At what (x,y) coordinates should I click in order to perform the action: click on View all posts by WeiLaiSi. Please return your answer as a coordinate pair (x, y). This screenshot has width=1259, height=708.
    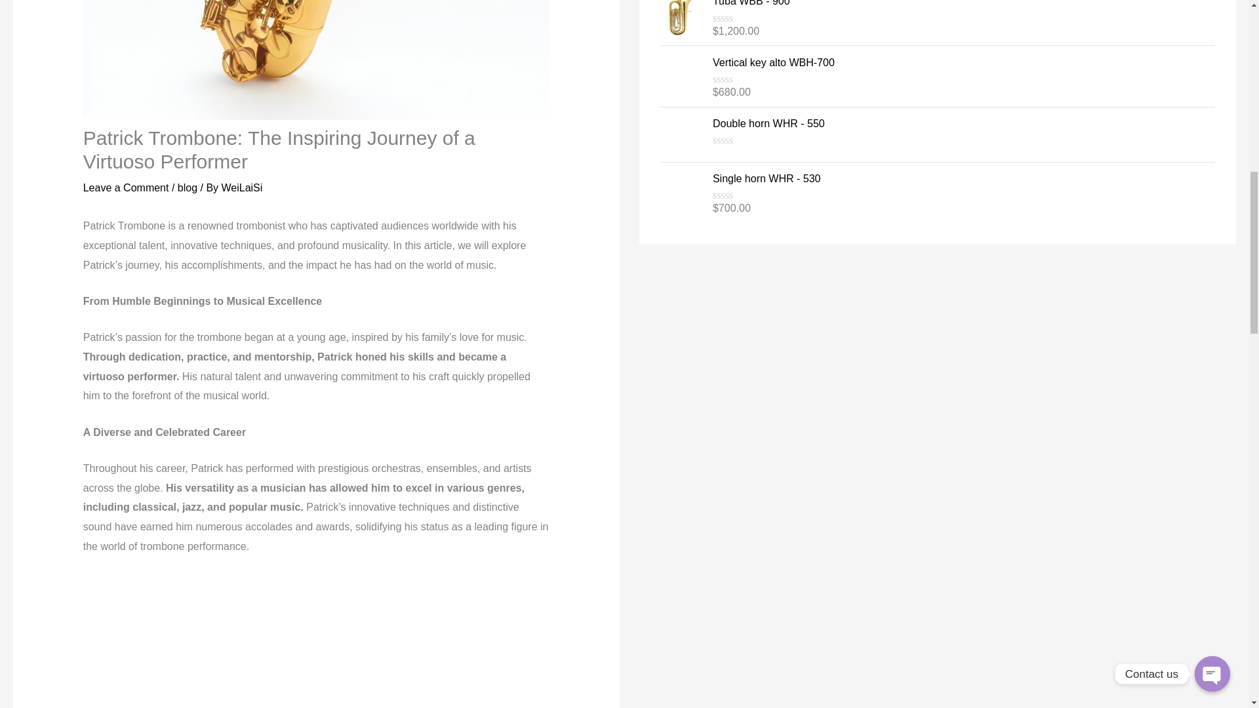
    Looking at the image, I should click on (242, 187).